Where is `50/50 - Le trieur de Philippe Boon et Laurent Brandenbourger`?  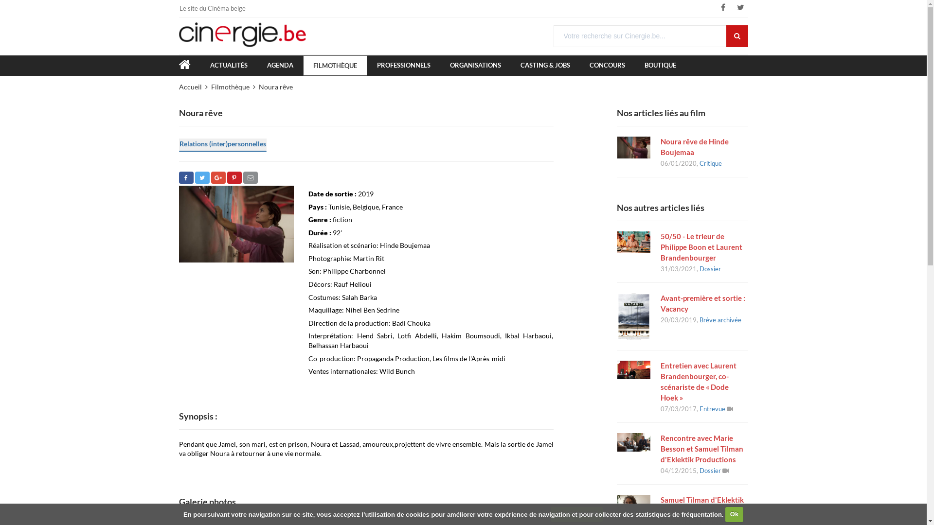
50/50 - Le trieur de Philippe Boon et Laurent Brandenbourger is located at coordinates (704, 247).